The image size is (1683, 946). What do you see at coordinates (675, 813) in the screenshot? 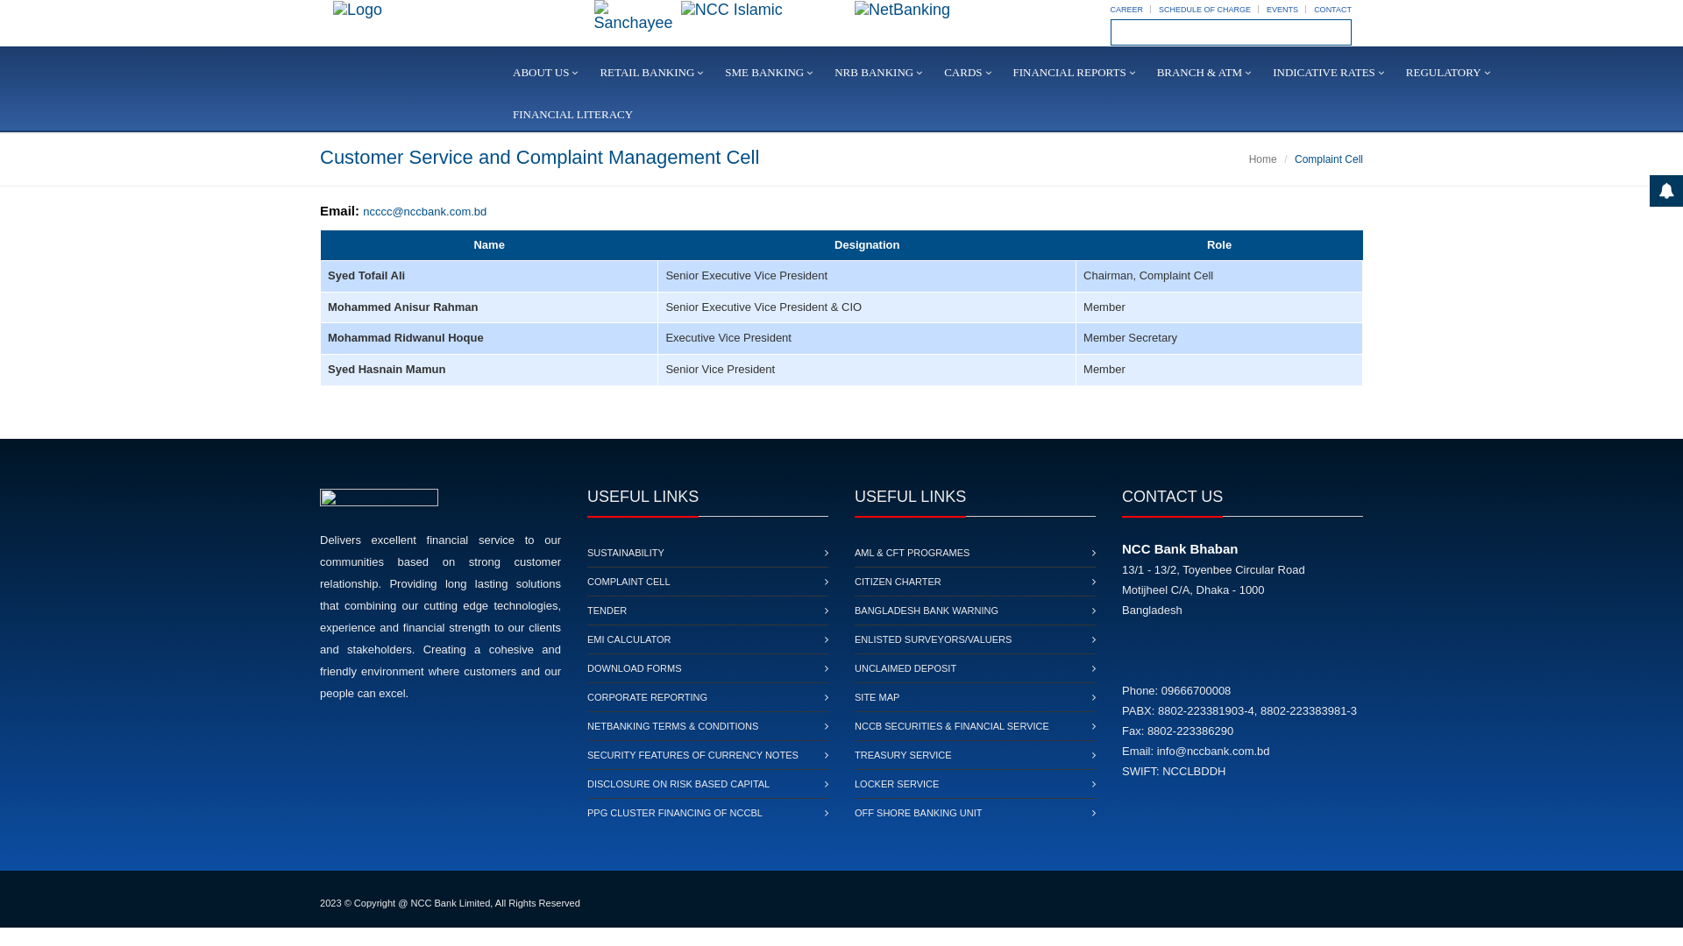
I see `PPG CLUSTER FINANCING OF NCCBL` at bounding box center [675, 813].